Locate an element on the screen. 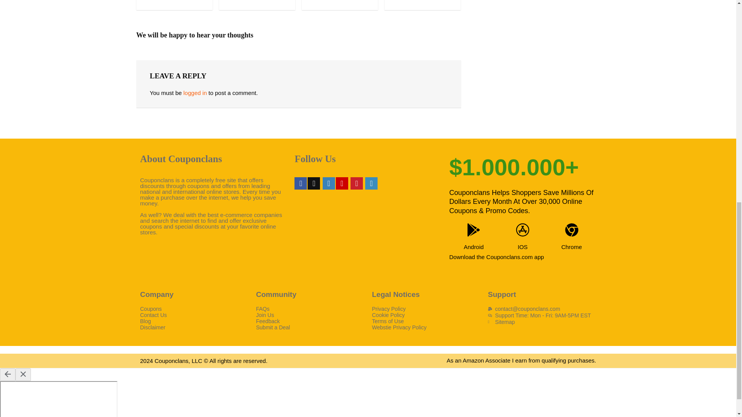  Blog is located at coordinates (194, 321).